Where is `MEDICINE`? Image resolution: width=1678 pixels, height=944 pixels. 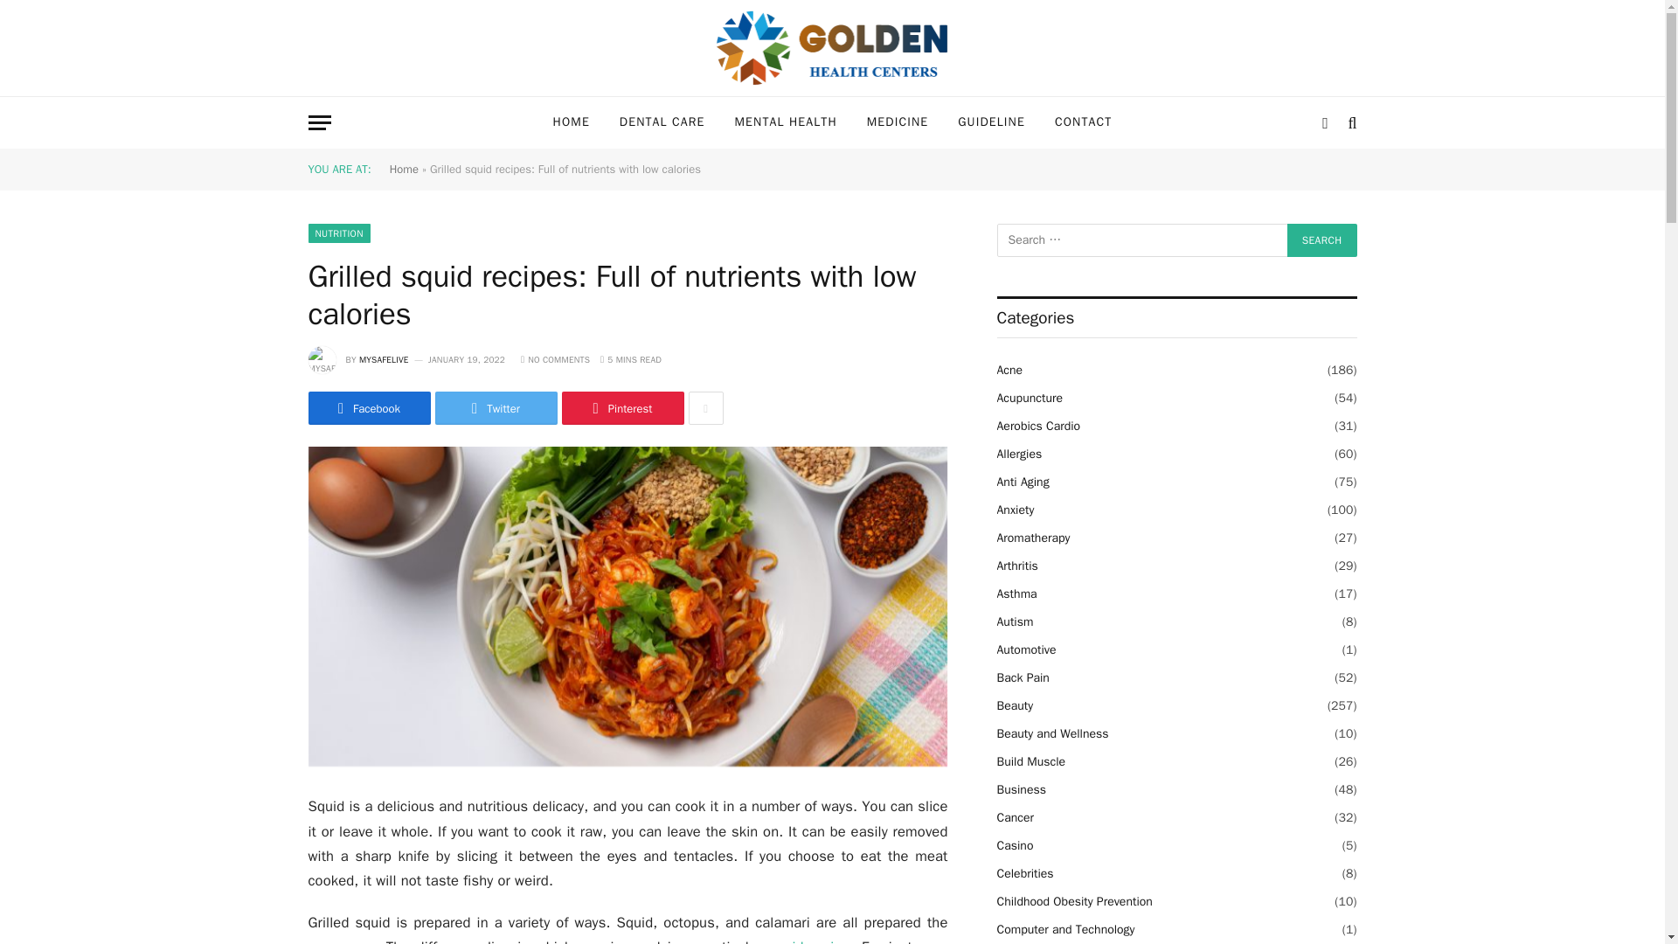 MEDICINE is located at coordinates (898, 122).